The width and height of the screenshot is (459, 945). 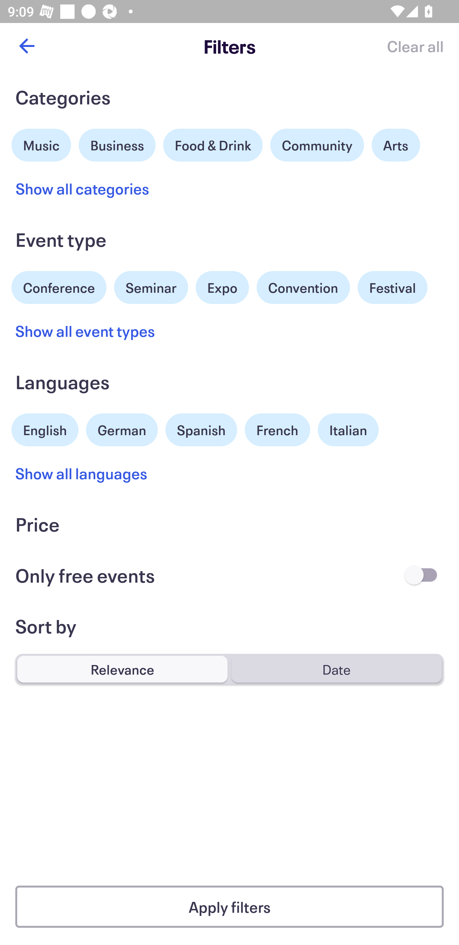 What do you see at coordinates (396, 145) in the screenshot?
I see `Arts` at bounding box center [396, 145].